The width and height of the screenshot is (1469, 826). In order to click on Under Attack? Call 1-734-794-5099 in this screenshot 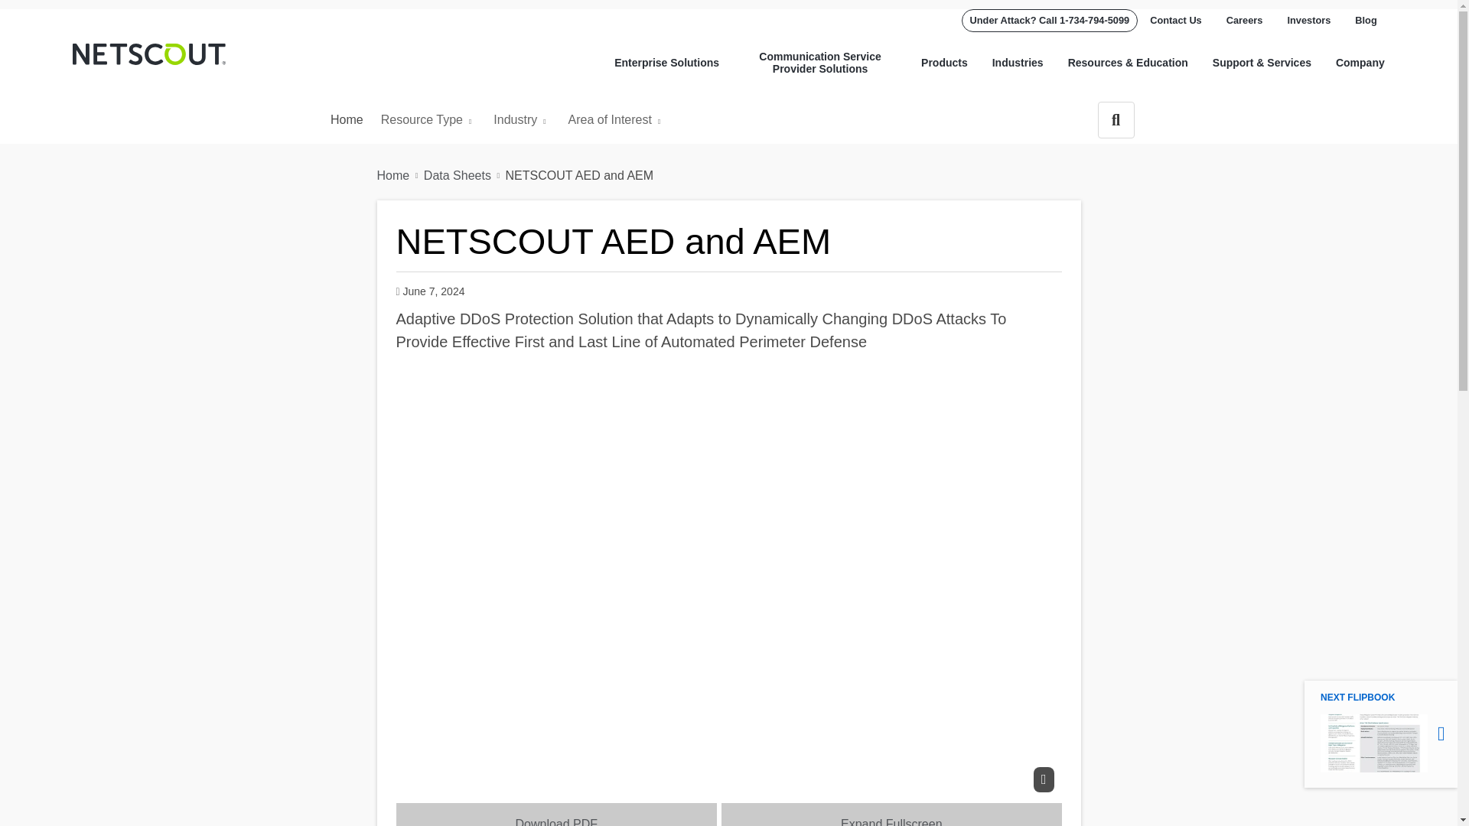, I will do `click(1050, 20)`.